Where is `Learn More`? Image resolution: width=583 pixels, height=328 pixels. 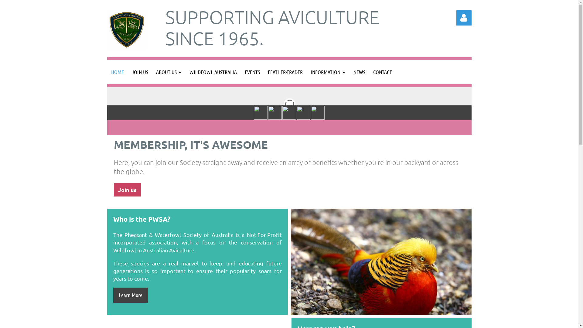 Learn More is located at coordinates (130, 295).